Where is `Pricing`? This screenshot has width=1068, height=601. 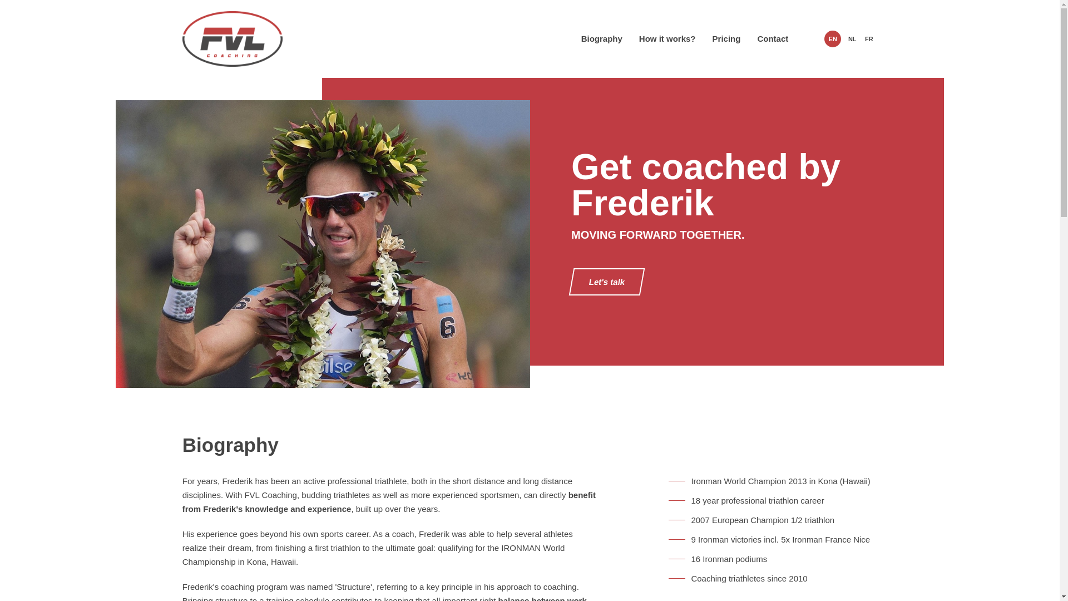 Pricing is located at coordinates (726, 38).